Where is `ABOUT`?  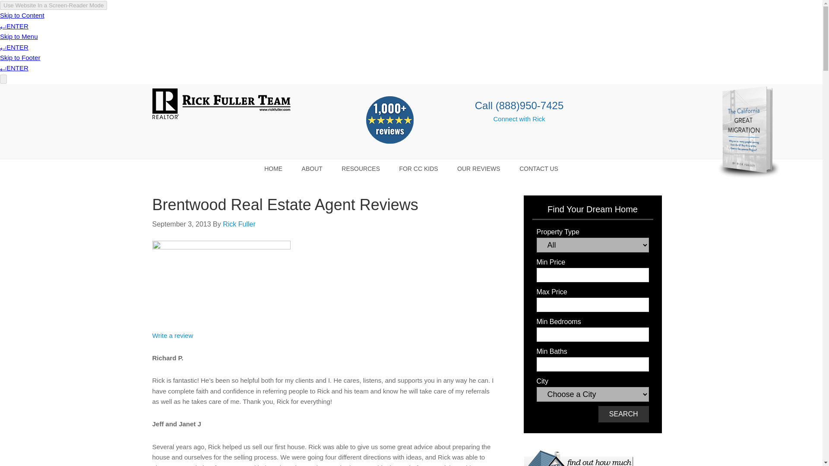
ABOUT is located at coordinates (312, 168).